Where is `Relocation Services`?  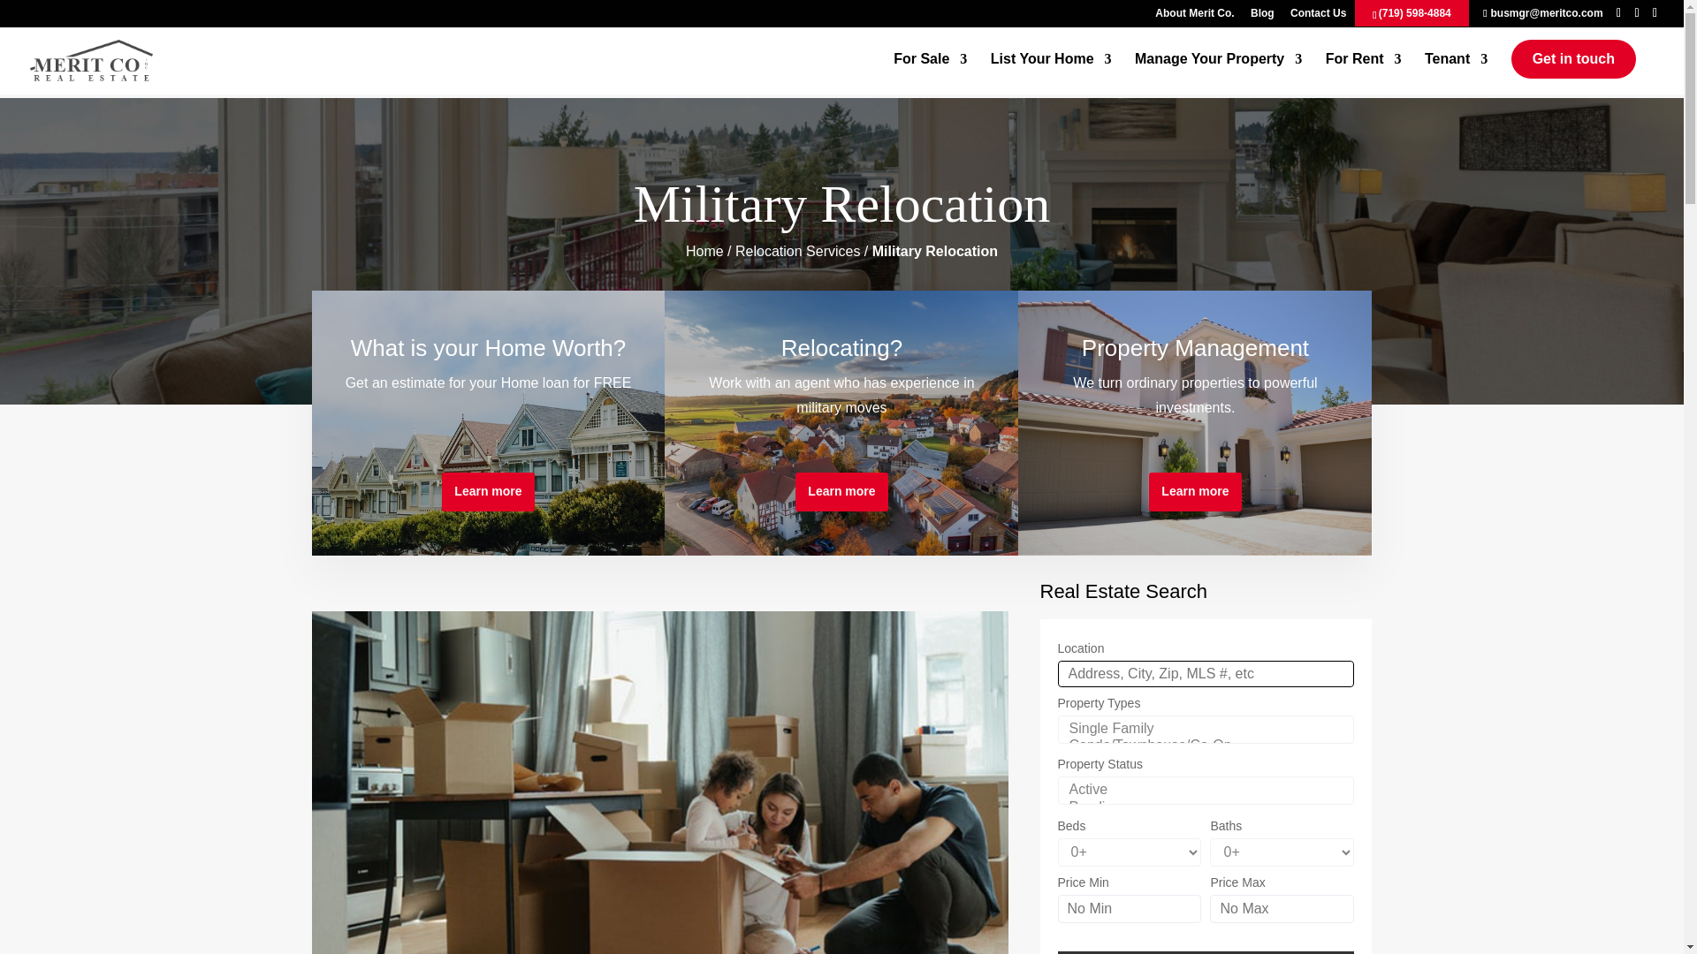 Relocation Services is located at coordinates (797, 251).